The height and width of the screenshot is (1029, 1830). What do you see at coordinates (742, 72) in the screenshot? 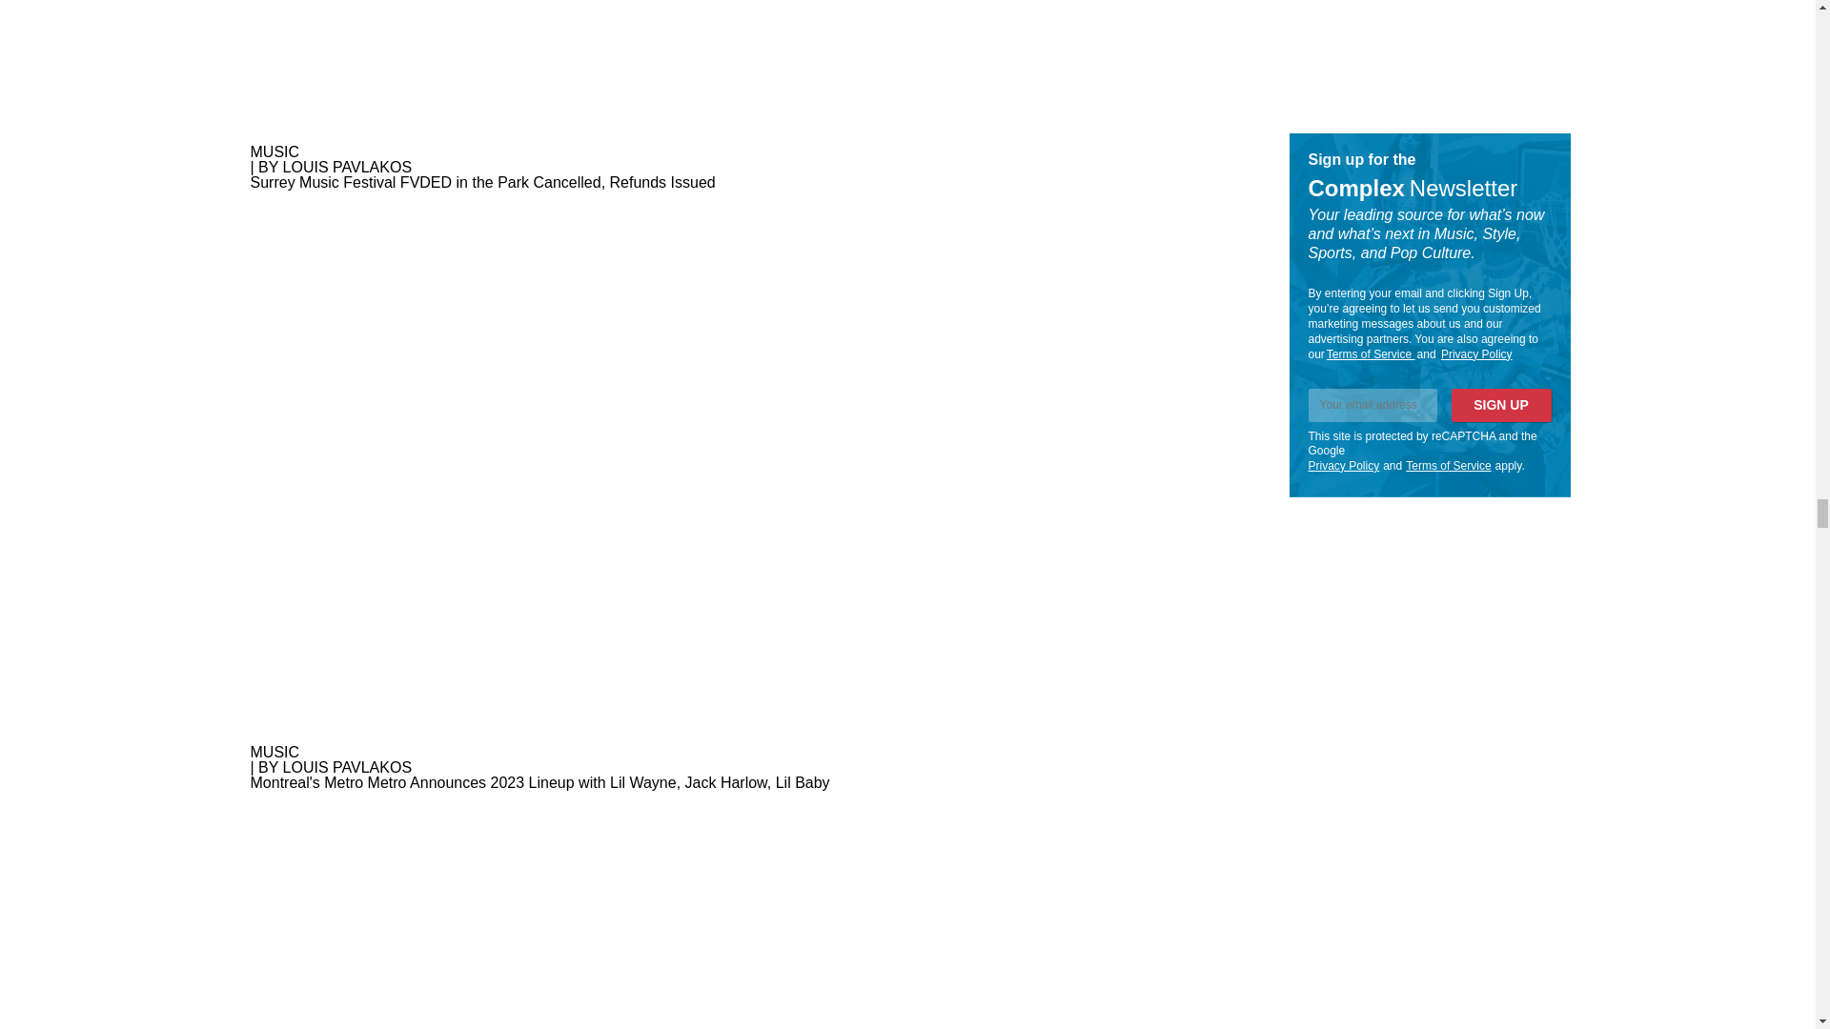
I see `jack harlow performing live` at bounding box center [742, 72].